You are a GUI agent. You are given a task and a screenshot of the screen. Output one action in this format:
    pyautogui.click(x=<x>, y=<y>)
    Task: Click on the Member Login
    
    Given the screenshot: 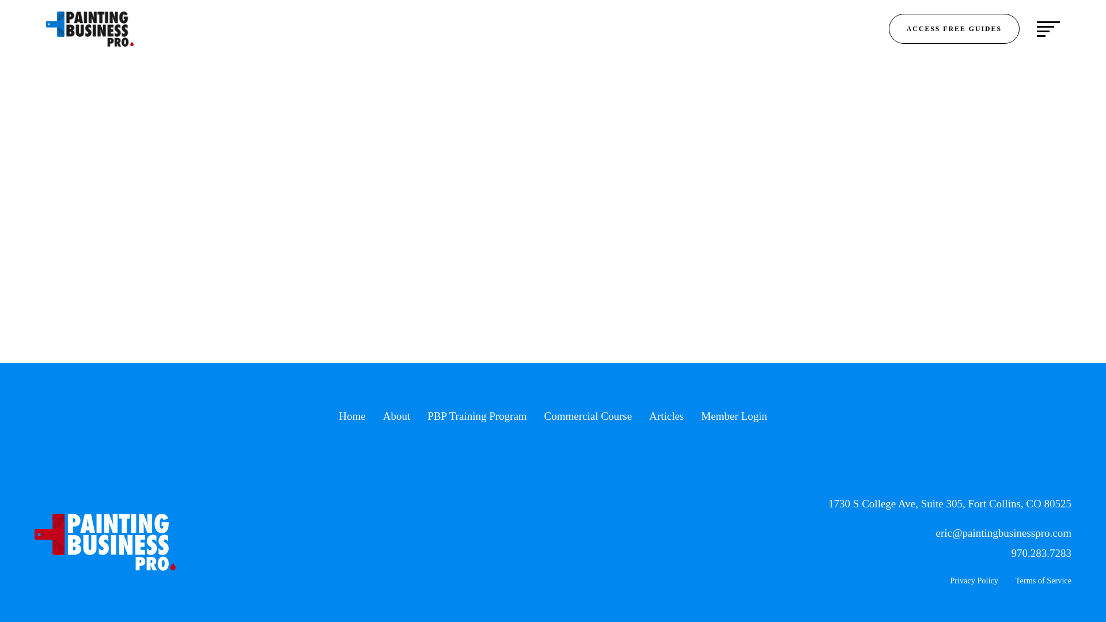 What is the action you would take?
    pyautogui.click(x=734, y=416)
    